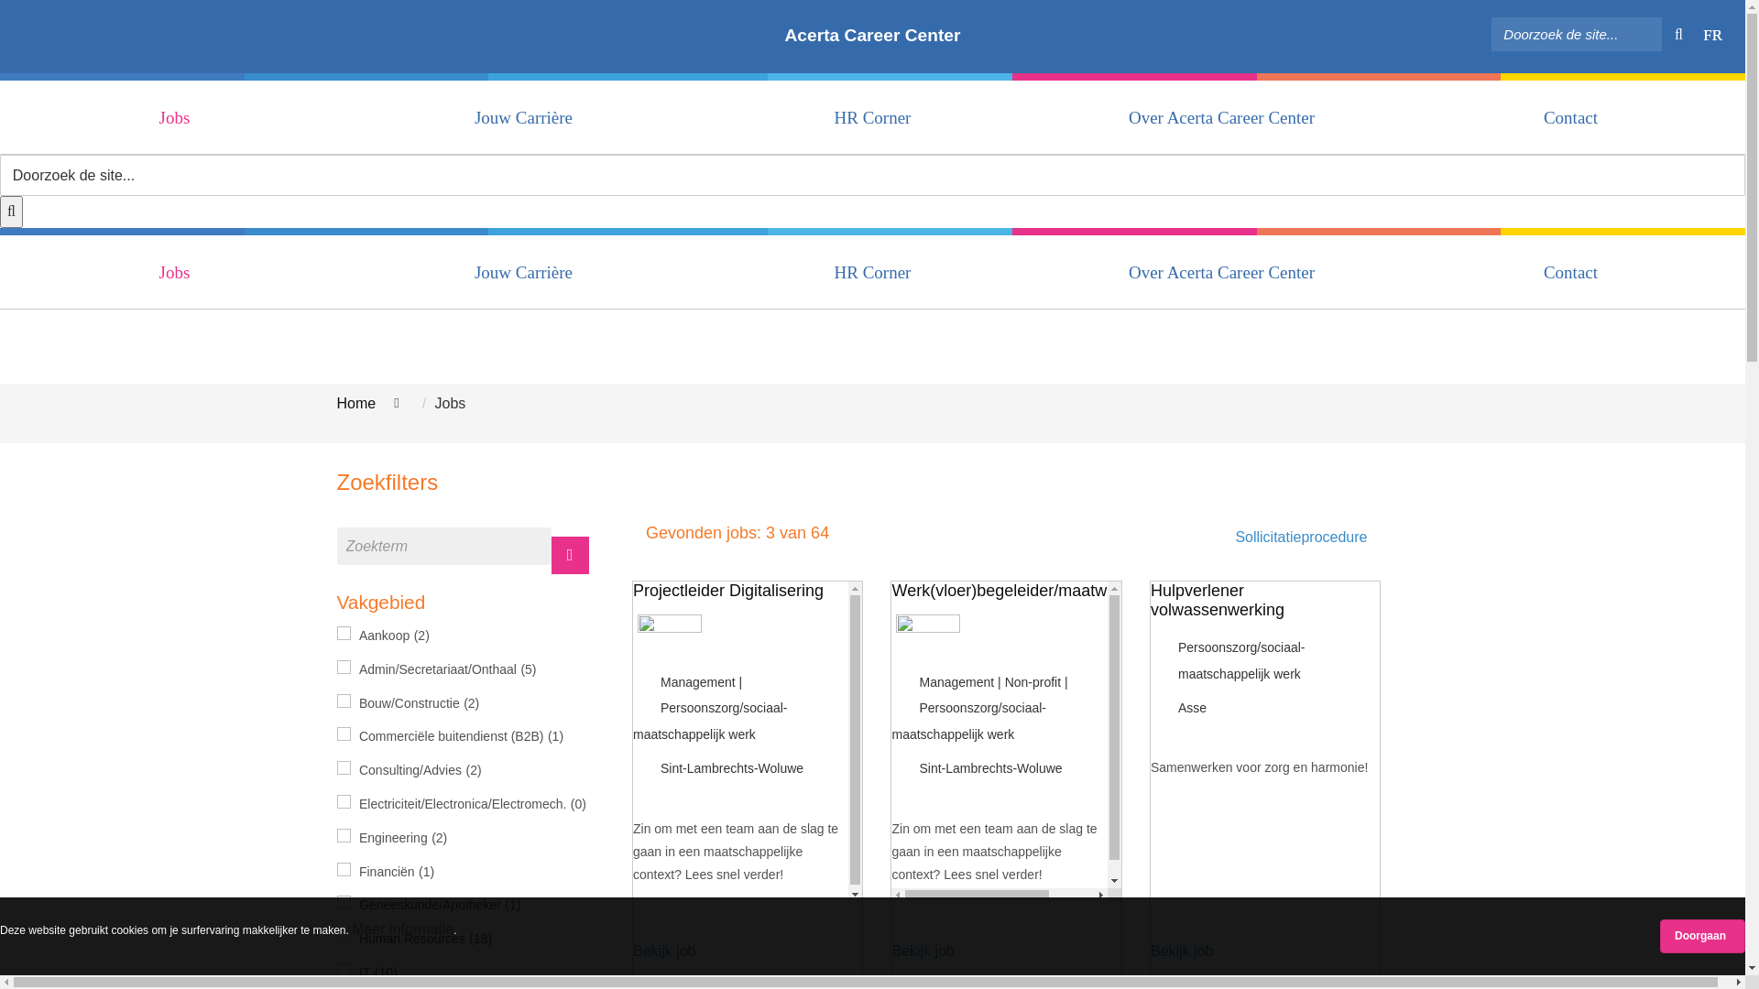 Image resolution: width=1759 pixels, height=989 pixels. I want to click on Bouw/Constructie (2), so click(415, 702).